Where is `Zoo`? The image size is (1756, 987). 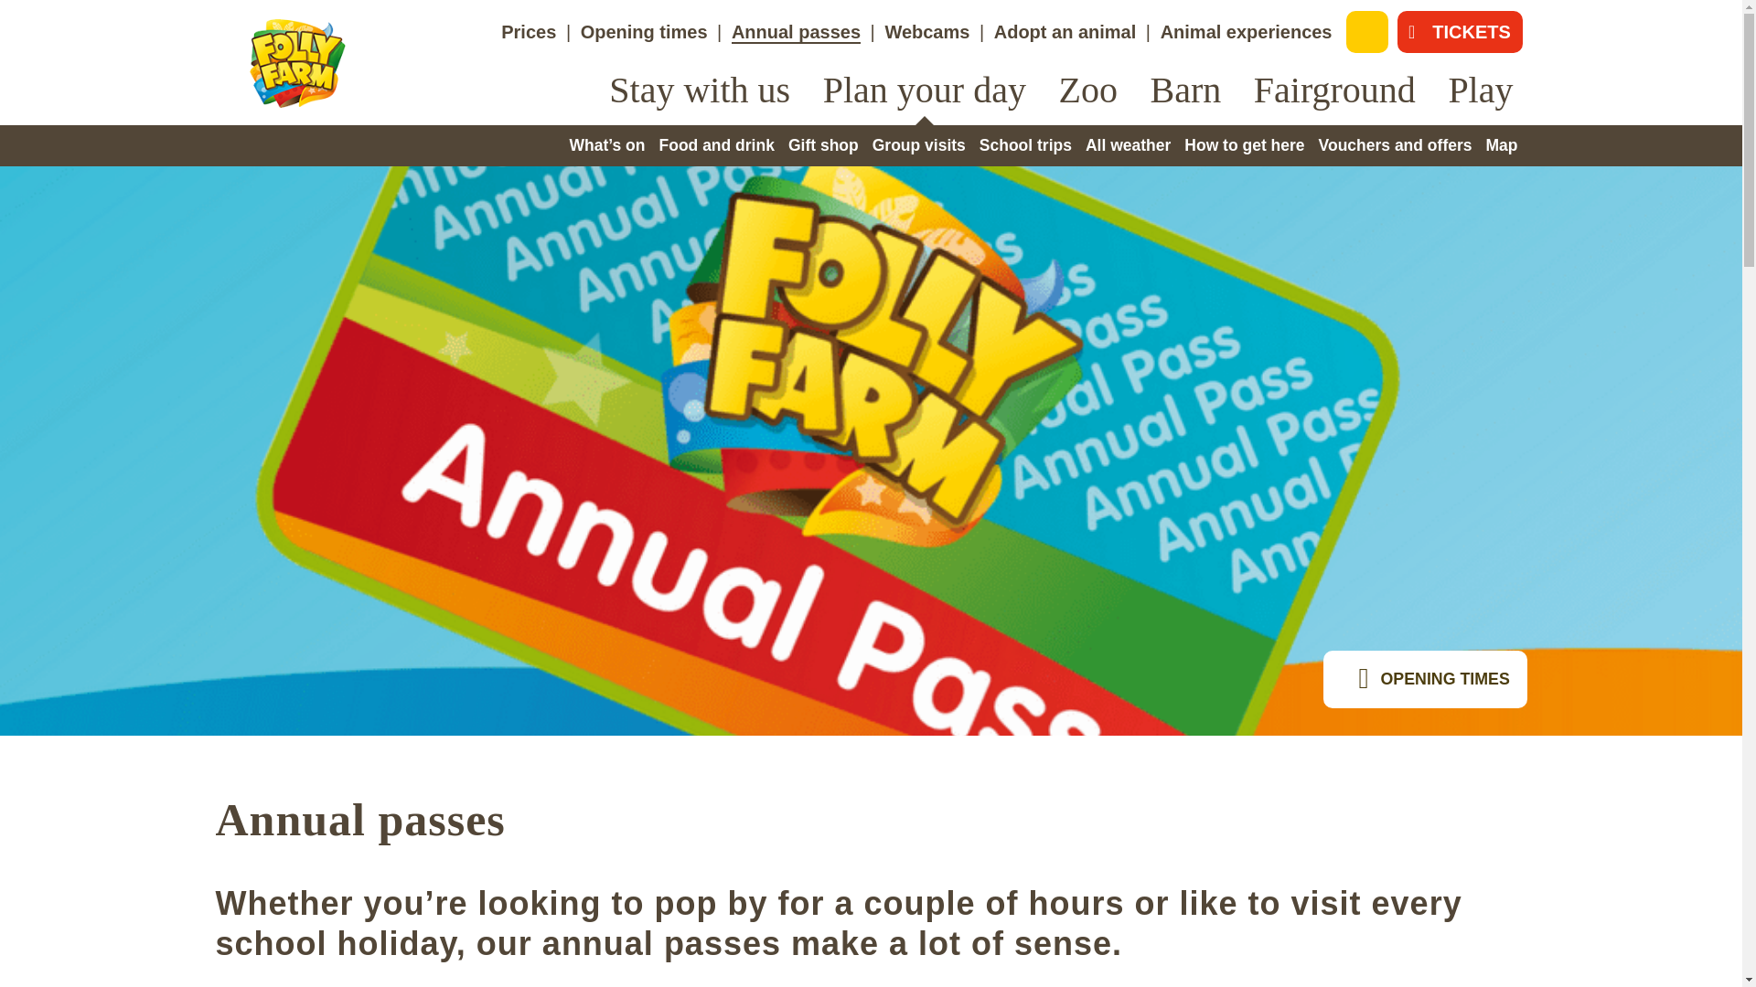
Zoo is located at coordinates (1087, 90).